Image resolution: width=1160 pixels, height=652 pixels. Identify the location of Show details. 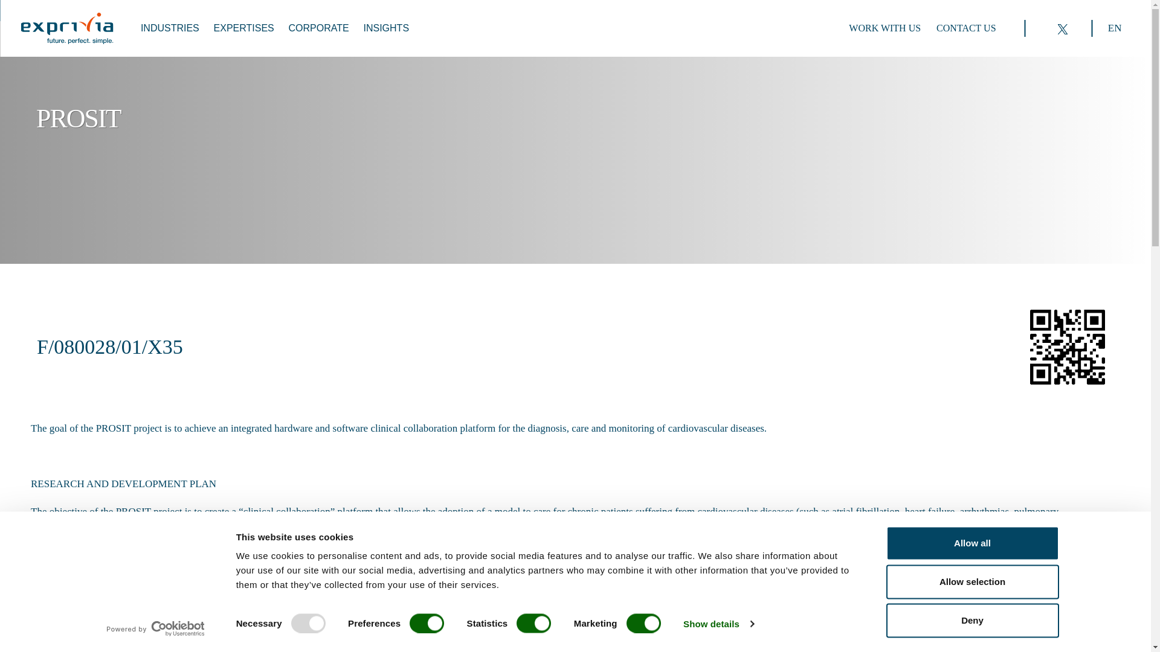
(718, 623).